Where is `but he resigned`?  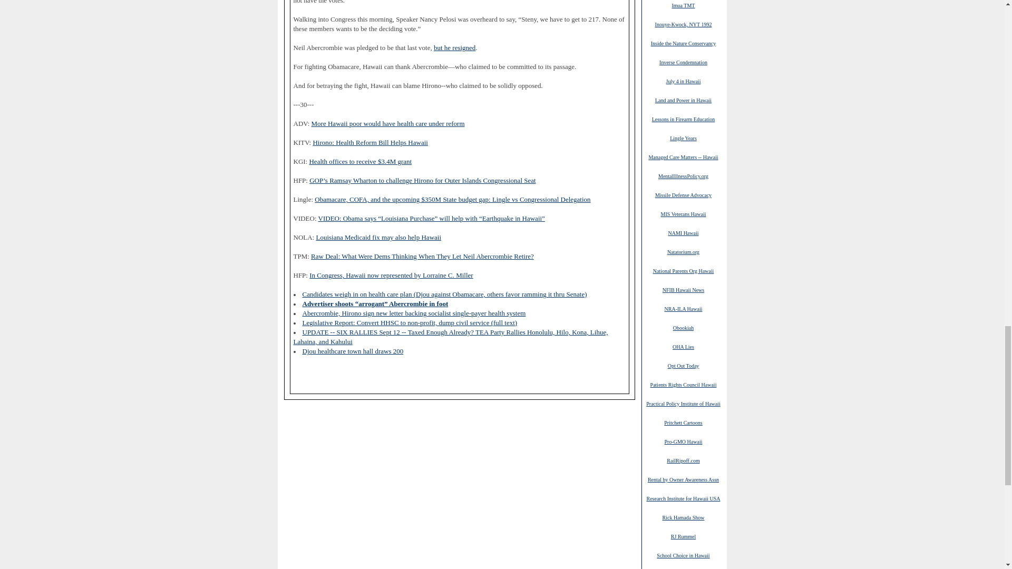 but he resigned is located at coordinates (454, 48).